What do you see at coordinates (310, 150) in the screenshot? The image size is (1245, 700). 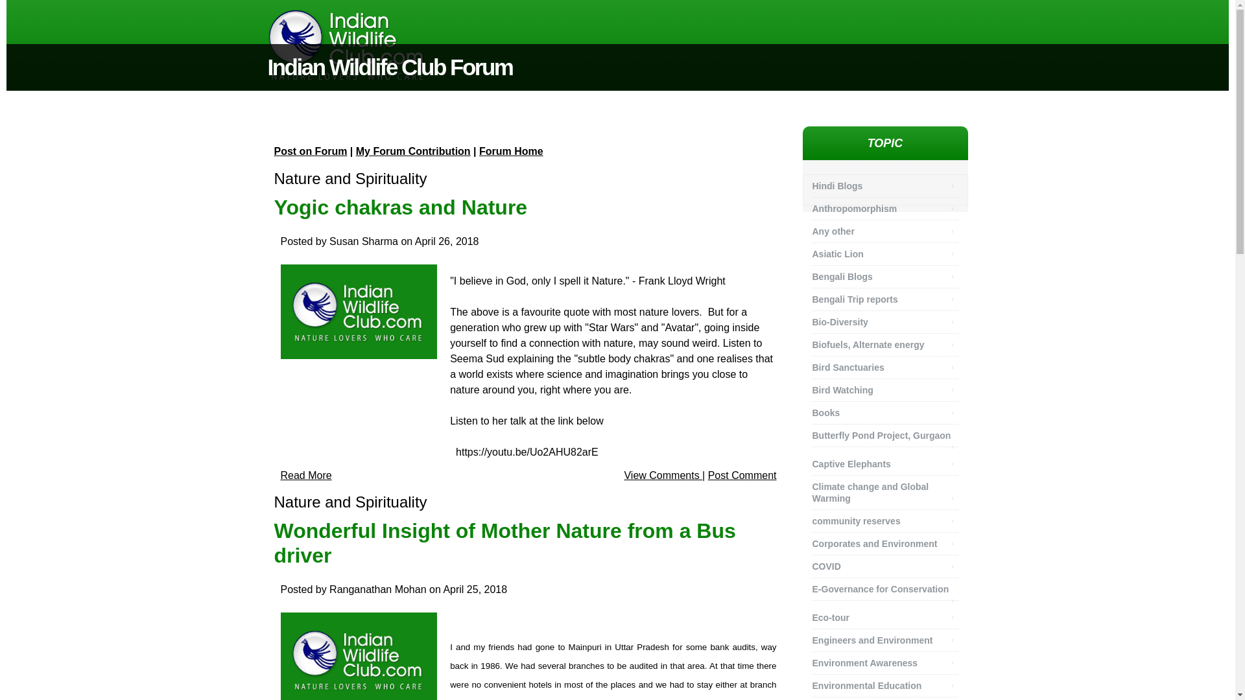 I see `Post on Forum` at bounding box center [310, 150].